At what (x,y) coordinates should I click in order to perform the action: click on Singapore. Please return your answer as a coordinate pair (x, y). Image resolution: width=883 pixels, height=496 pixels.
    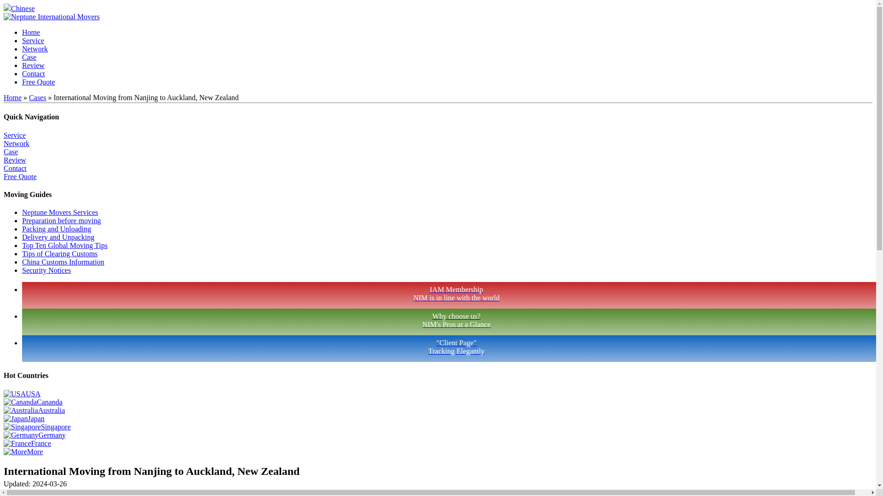
    Looking at the image, I should click on (447, 321).